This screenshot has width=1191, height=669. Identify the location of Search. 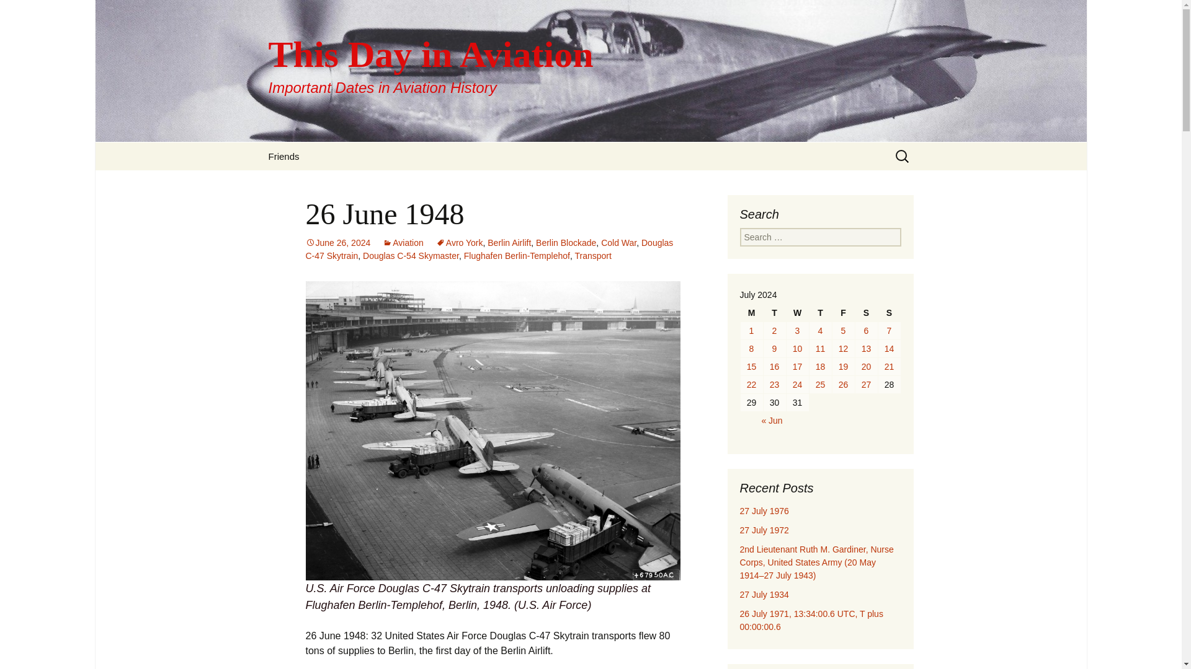
(15, 13).